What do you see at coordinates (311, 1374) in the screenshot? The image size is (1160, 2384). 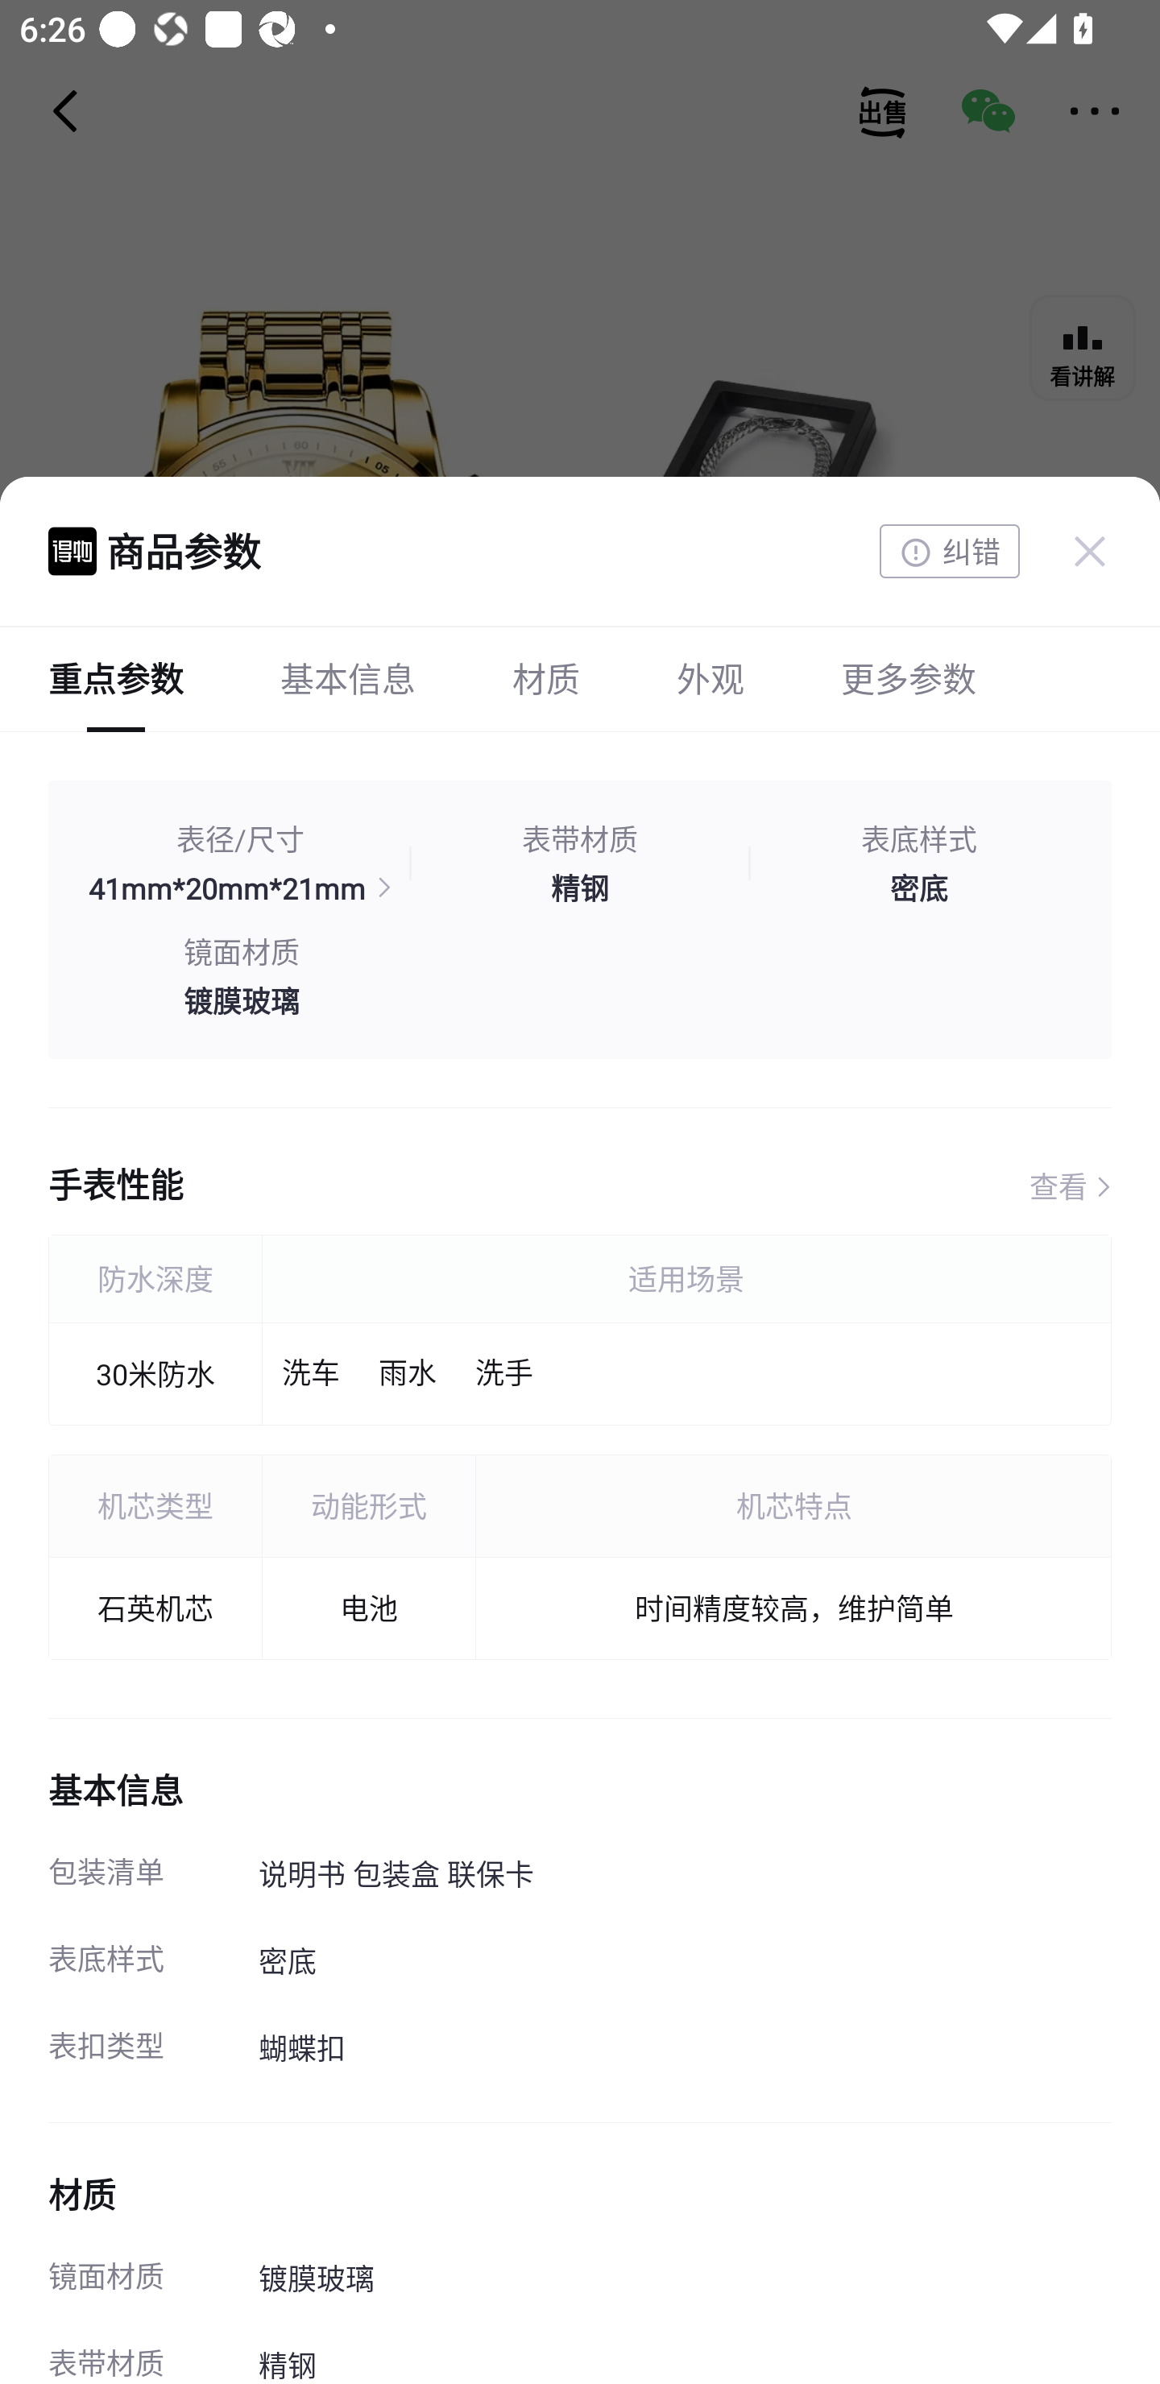 I see `洗车` at bounding box center [311, 1374].